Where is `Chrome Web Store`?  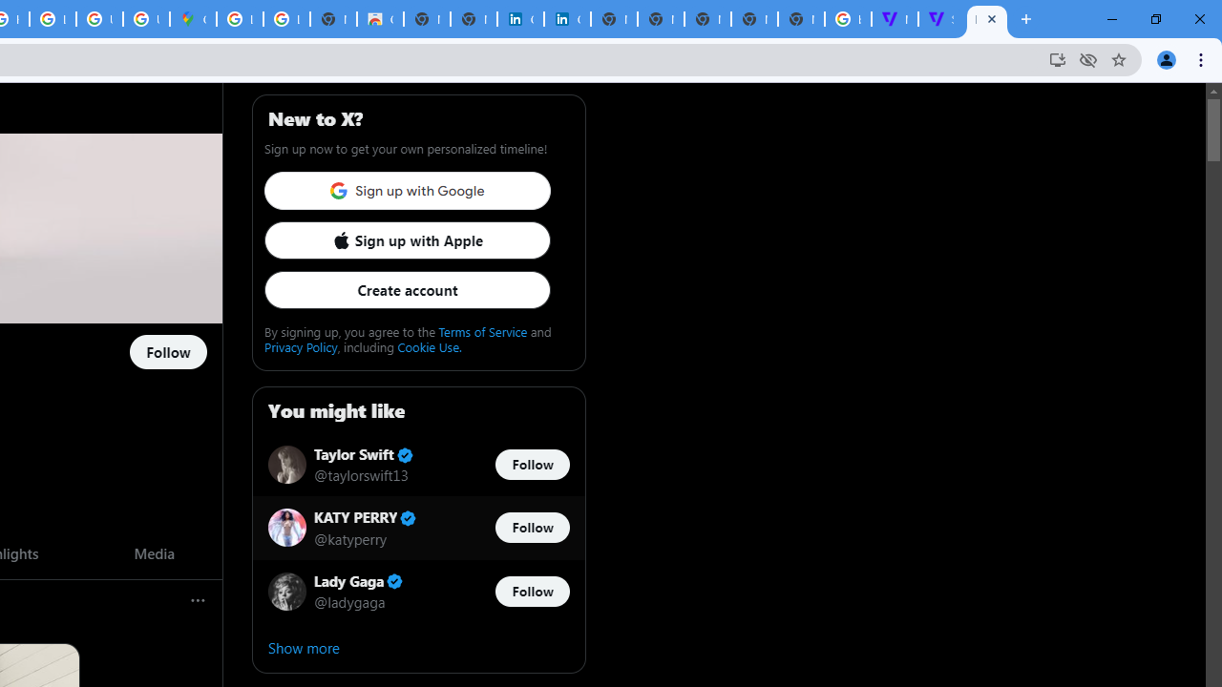 Chrome Web Store is located at coordinates (380, 19).